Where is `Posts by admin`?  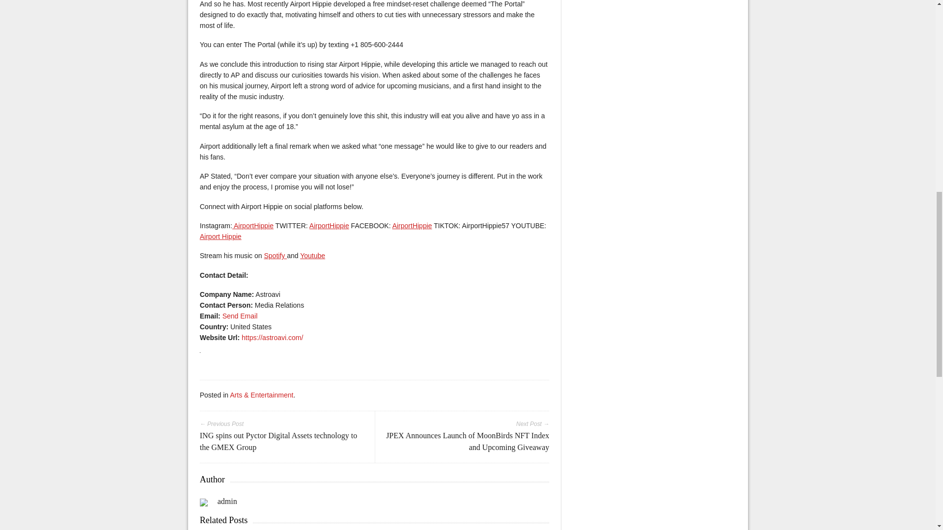
Posts by admin is located at coordinates (227, 502).